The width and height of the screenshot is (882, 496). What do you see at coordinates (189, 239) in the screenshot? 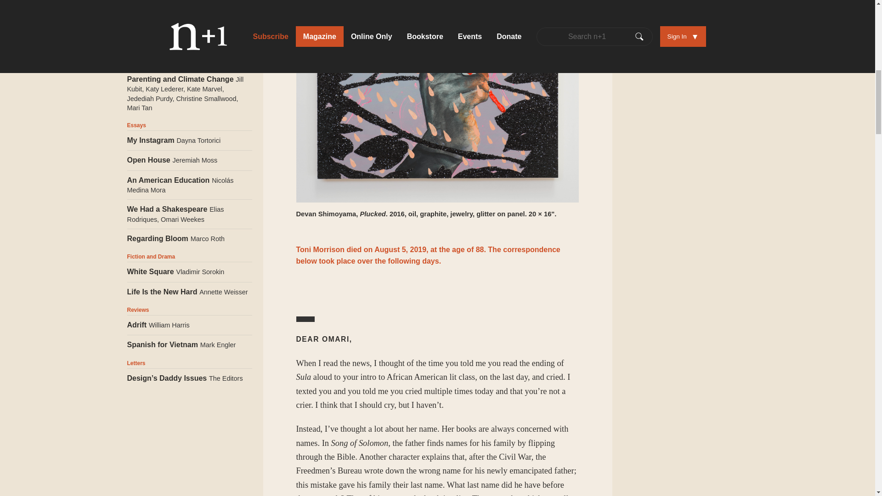
I see `Regarding BloomMarco Roth` at bounding box center [189, 239].